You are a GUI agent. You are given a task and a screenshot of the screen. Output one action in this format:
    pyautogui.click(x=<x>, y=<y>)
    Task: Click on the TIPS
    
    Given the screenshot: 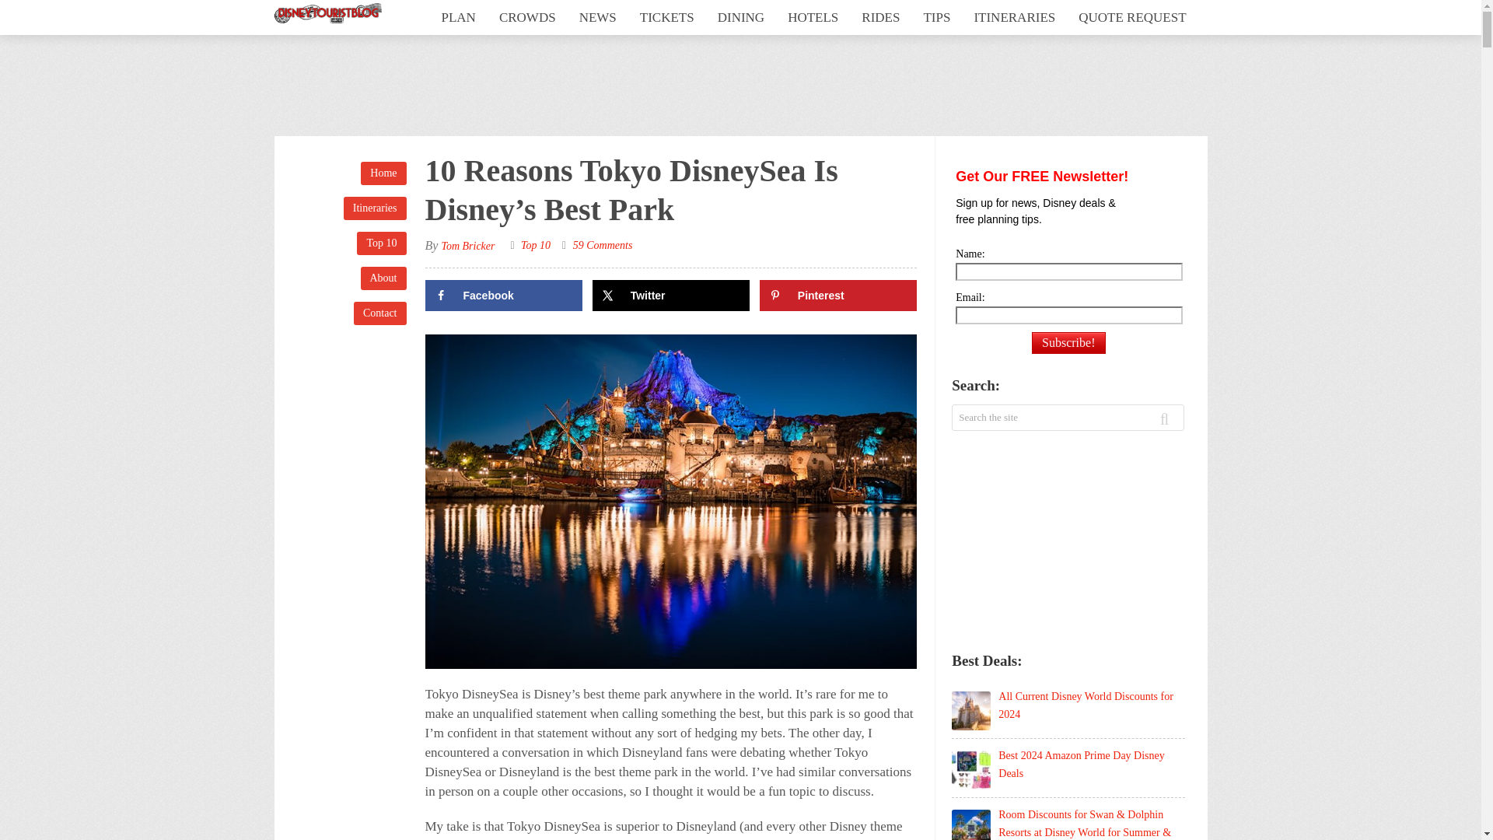 What is the action you would take?
    pyautogui.click(x=936, y=17)
    